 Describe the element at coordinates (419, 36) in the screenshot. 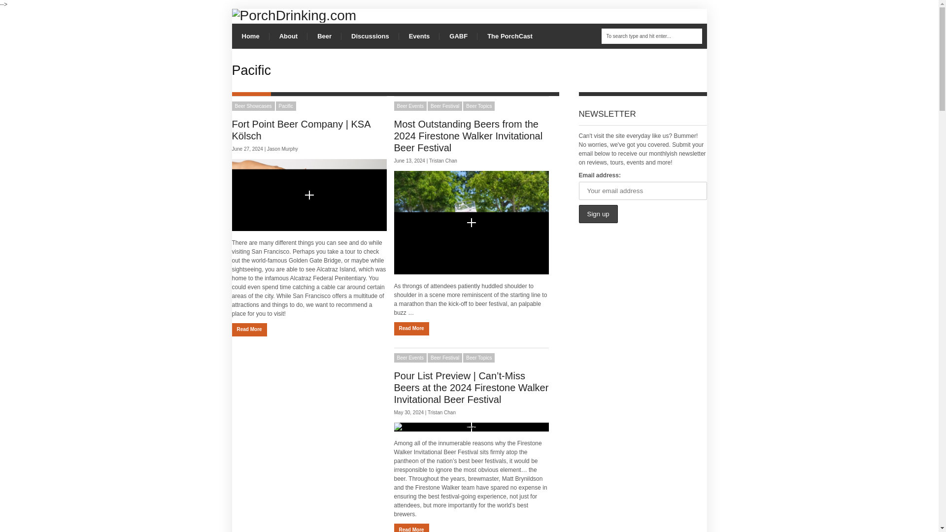

I see `Events` at that location.